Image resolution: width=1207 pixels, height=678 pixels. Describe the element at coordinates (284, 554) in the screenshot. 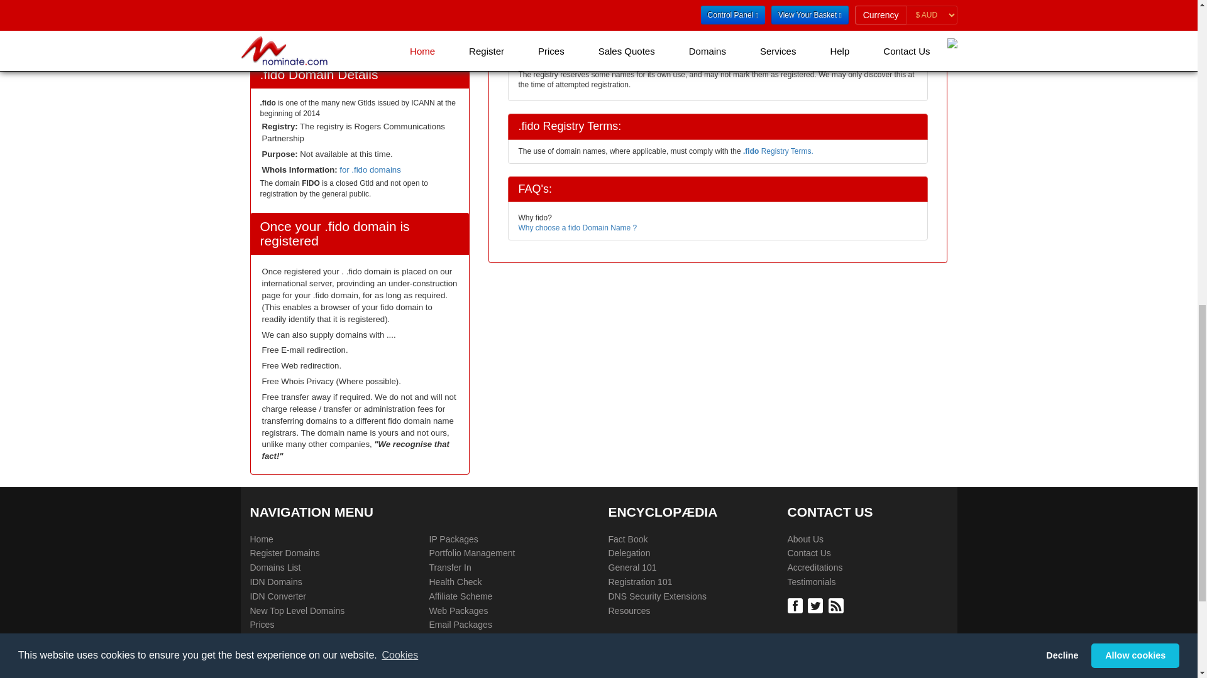

I see `Register Your Domains` at that location.